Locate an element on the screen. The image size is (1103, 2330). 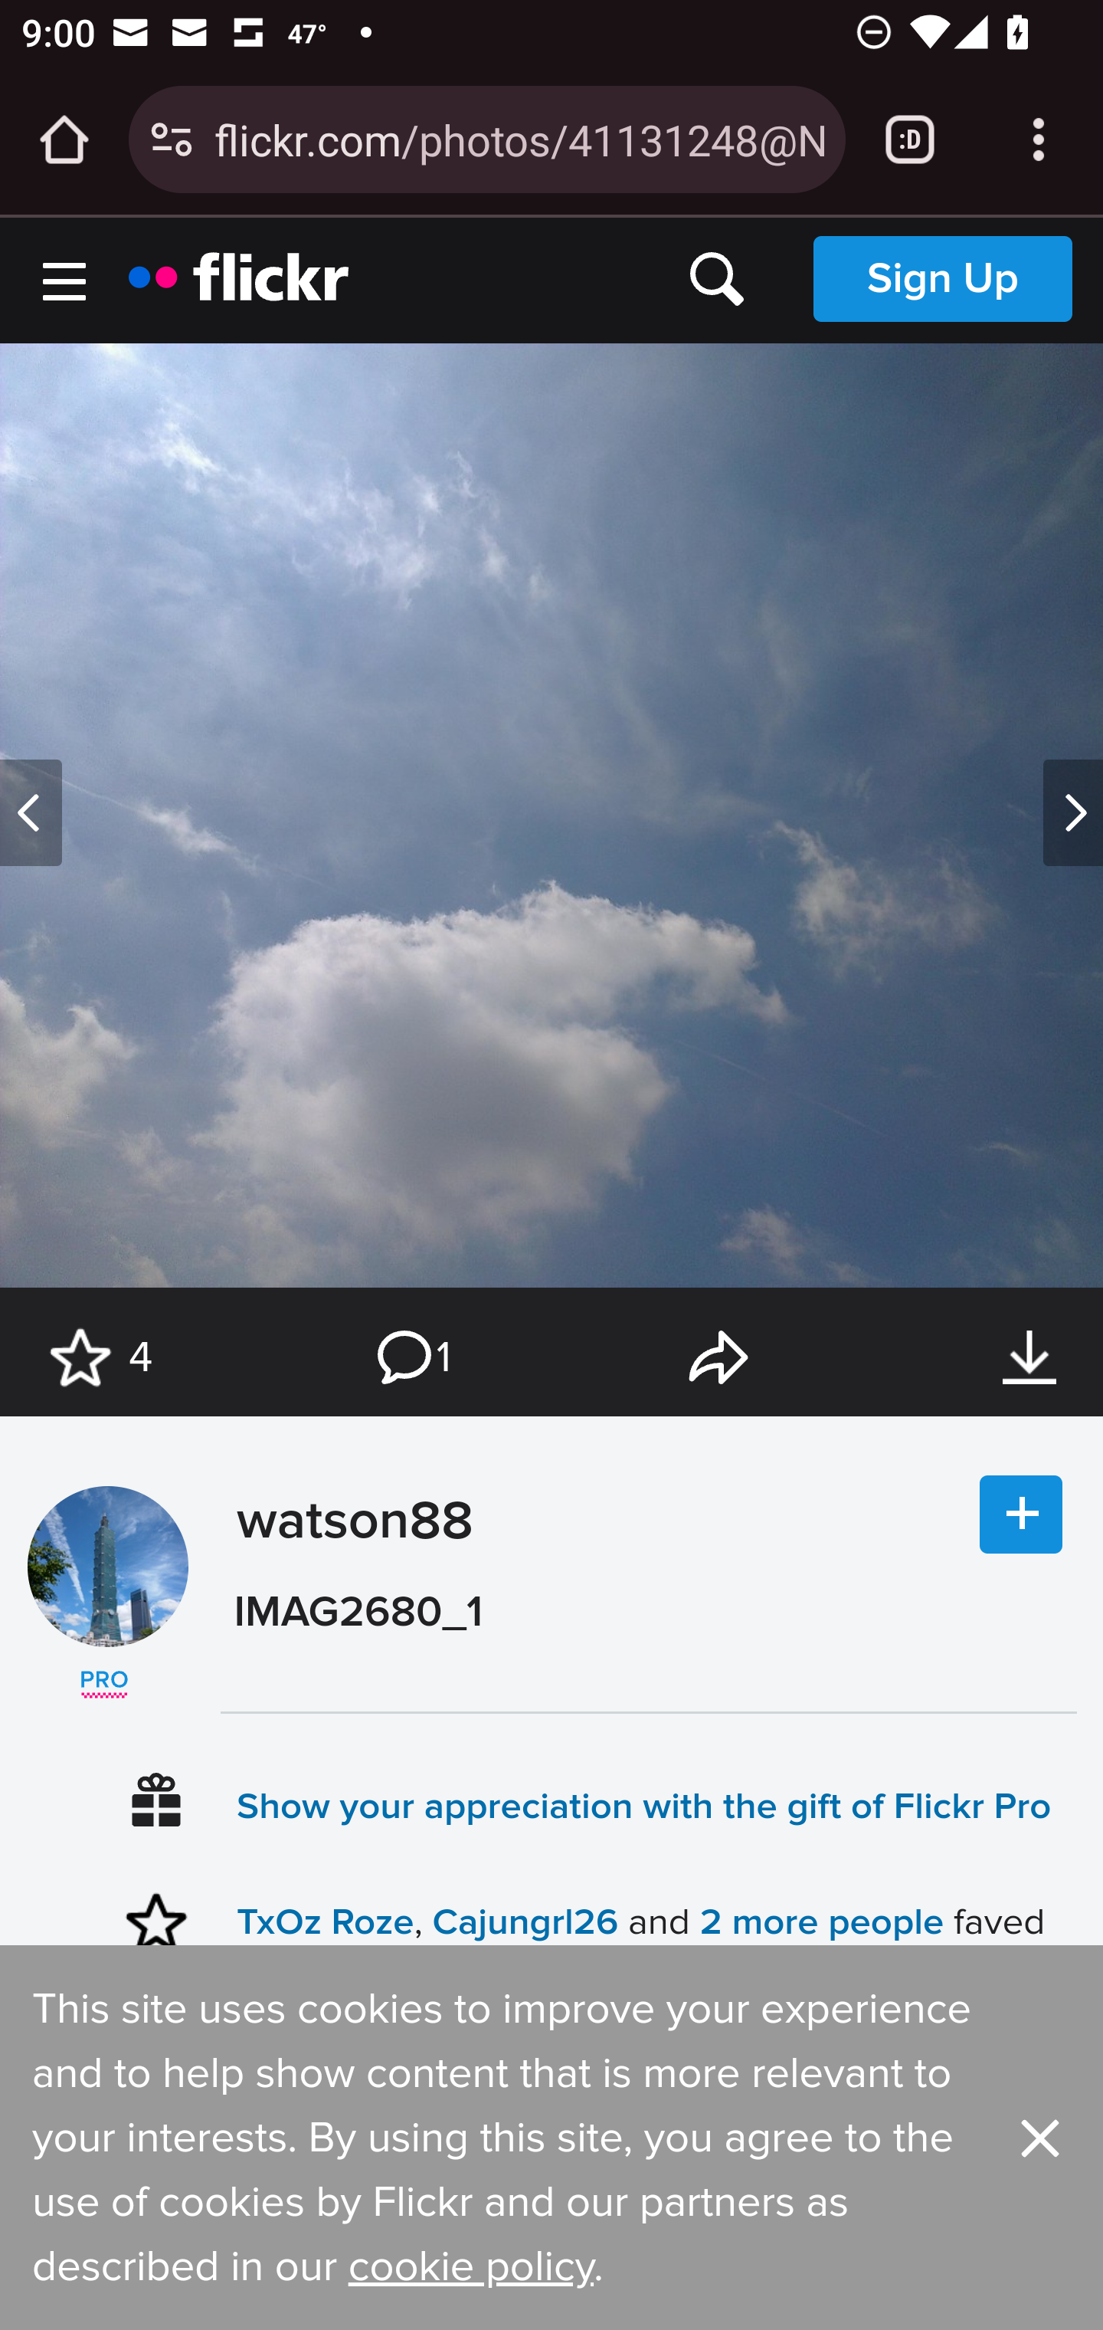
Flickr ♥ our Old School Pros is located at coordinates (104, 1685).